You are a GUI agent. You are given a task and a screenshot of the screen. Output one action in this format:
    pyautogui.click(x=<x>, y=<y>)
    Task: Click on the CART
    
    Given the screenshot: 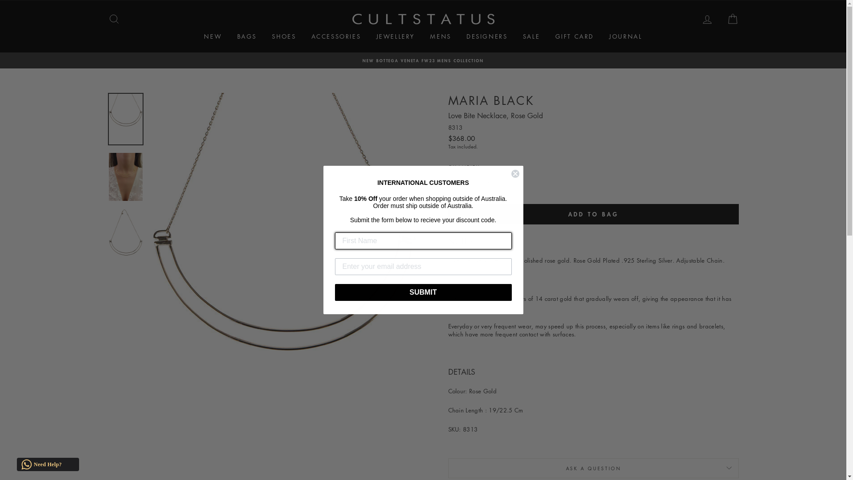 What is the action you would take?
    pyautogui.click(x=732, y=20)
    